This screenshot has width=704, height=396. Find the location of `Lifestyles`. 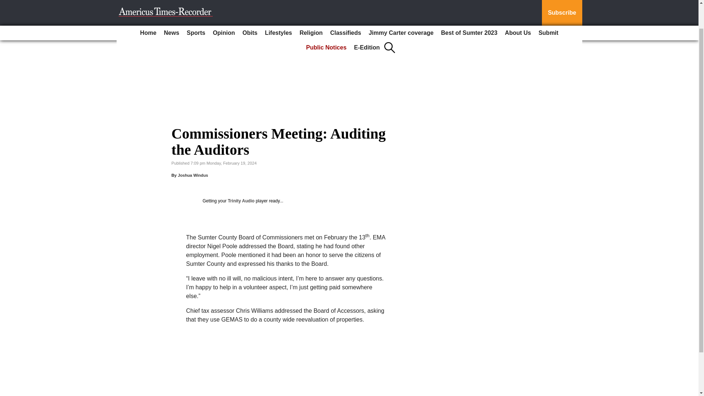

Lifestyles is located at coordinates (278, 6).